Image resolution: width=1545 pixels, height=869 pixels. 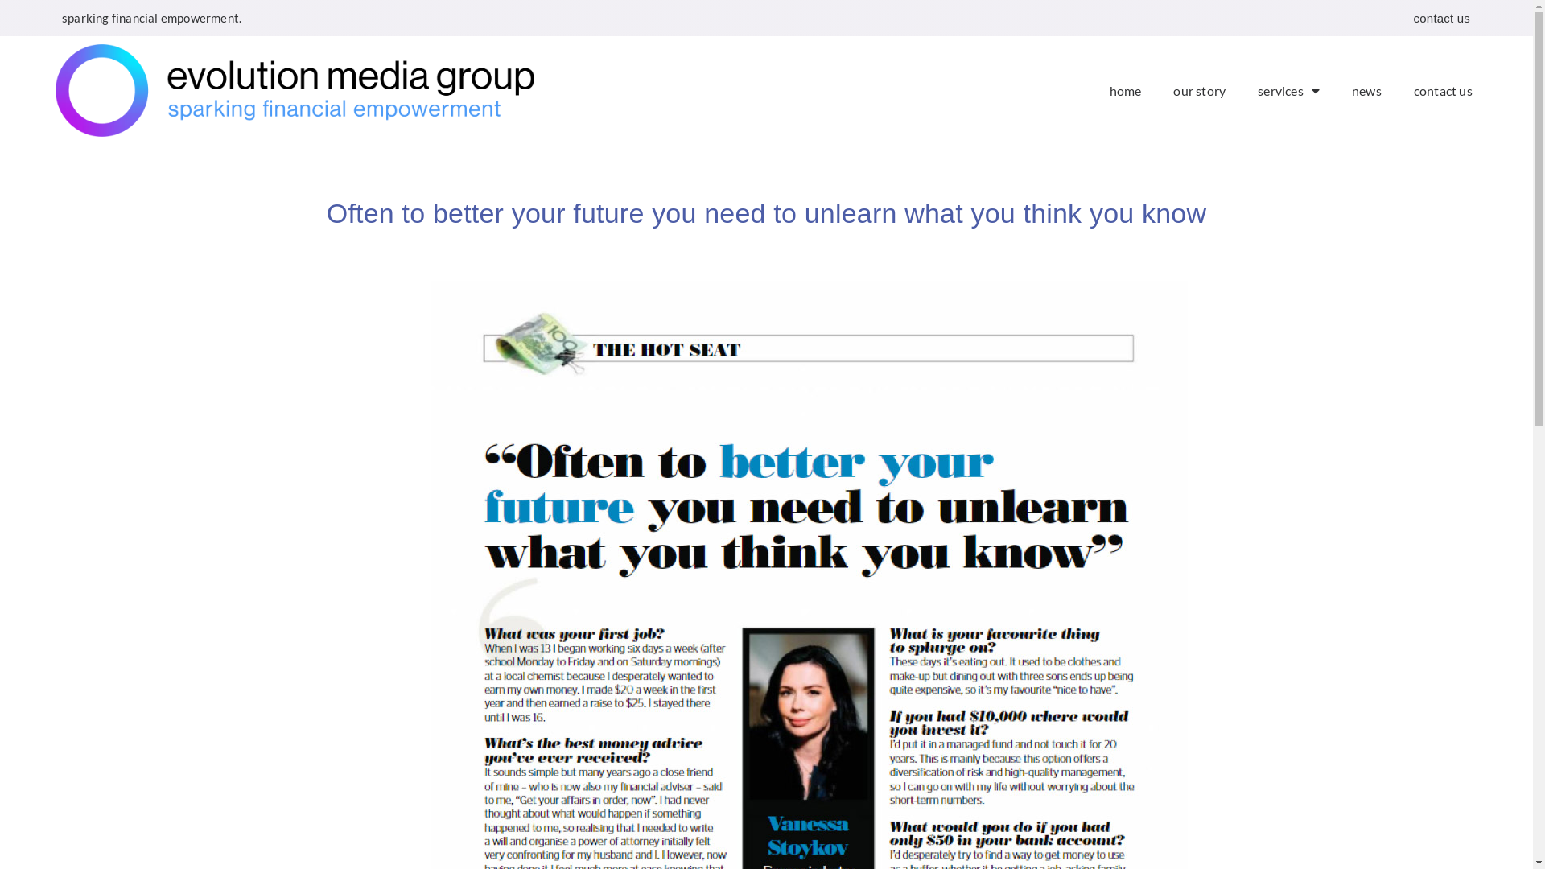 What do you see at coordinates (1444, 91) in the screenshot?
I see `contact us` at bounding box center [1444, 91].